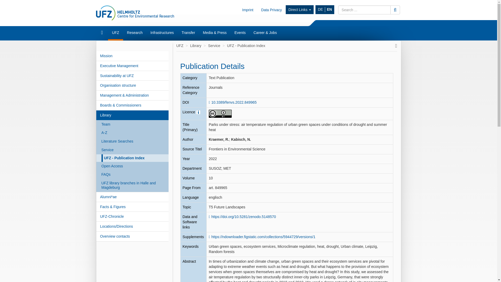 The height and width of the screenshot is (282, 501). What do you see at coordinates (320, 10) in the screenshot?
I see `DE` at bounding box center [320, 10].